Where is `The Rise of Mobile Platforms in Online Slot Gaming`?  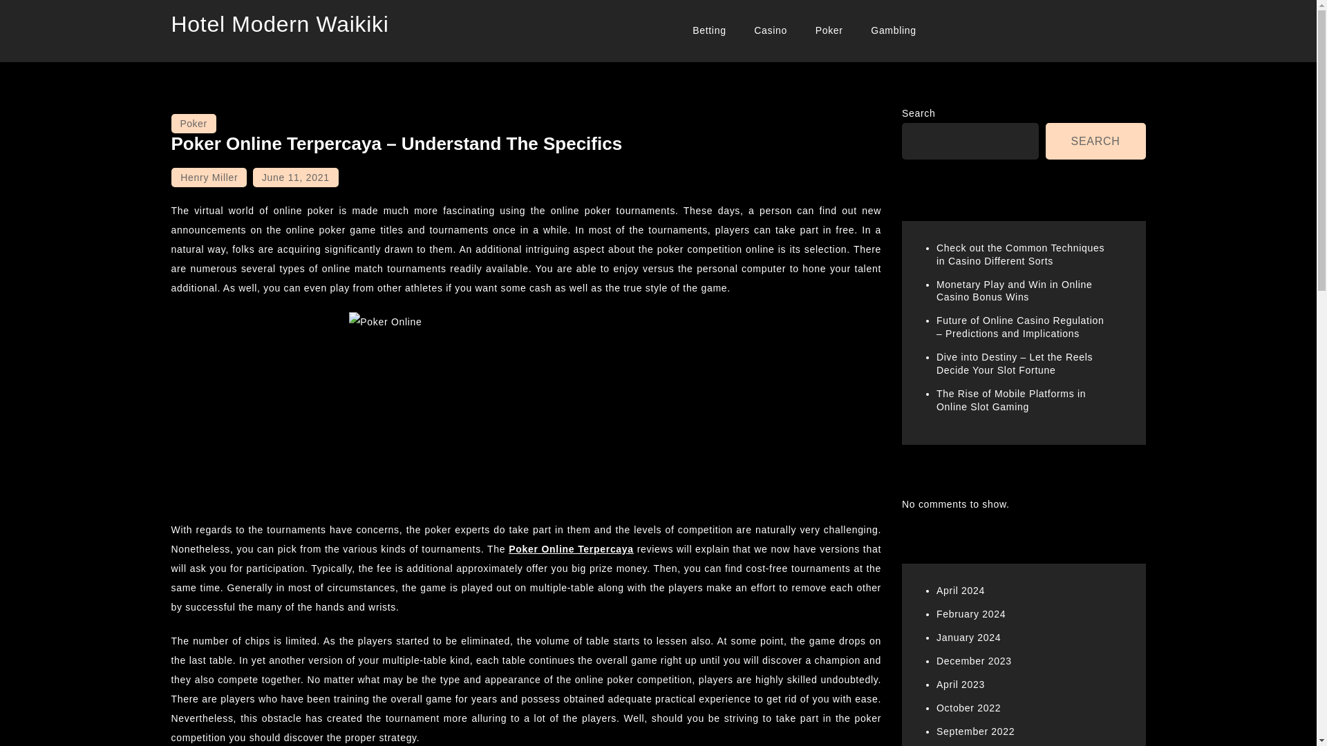 The Rise of Mobile Platforms in Online Slot Gaming is located at coordinates (1010, 400).